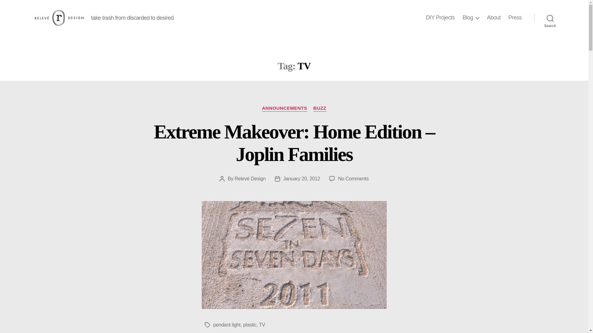  I want to click on TV, so click(262, 325).